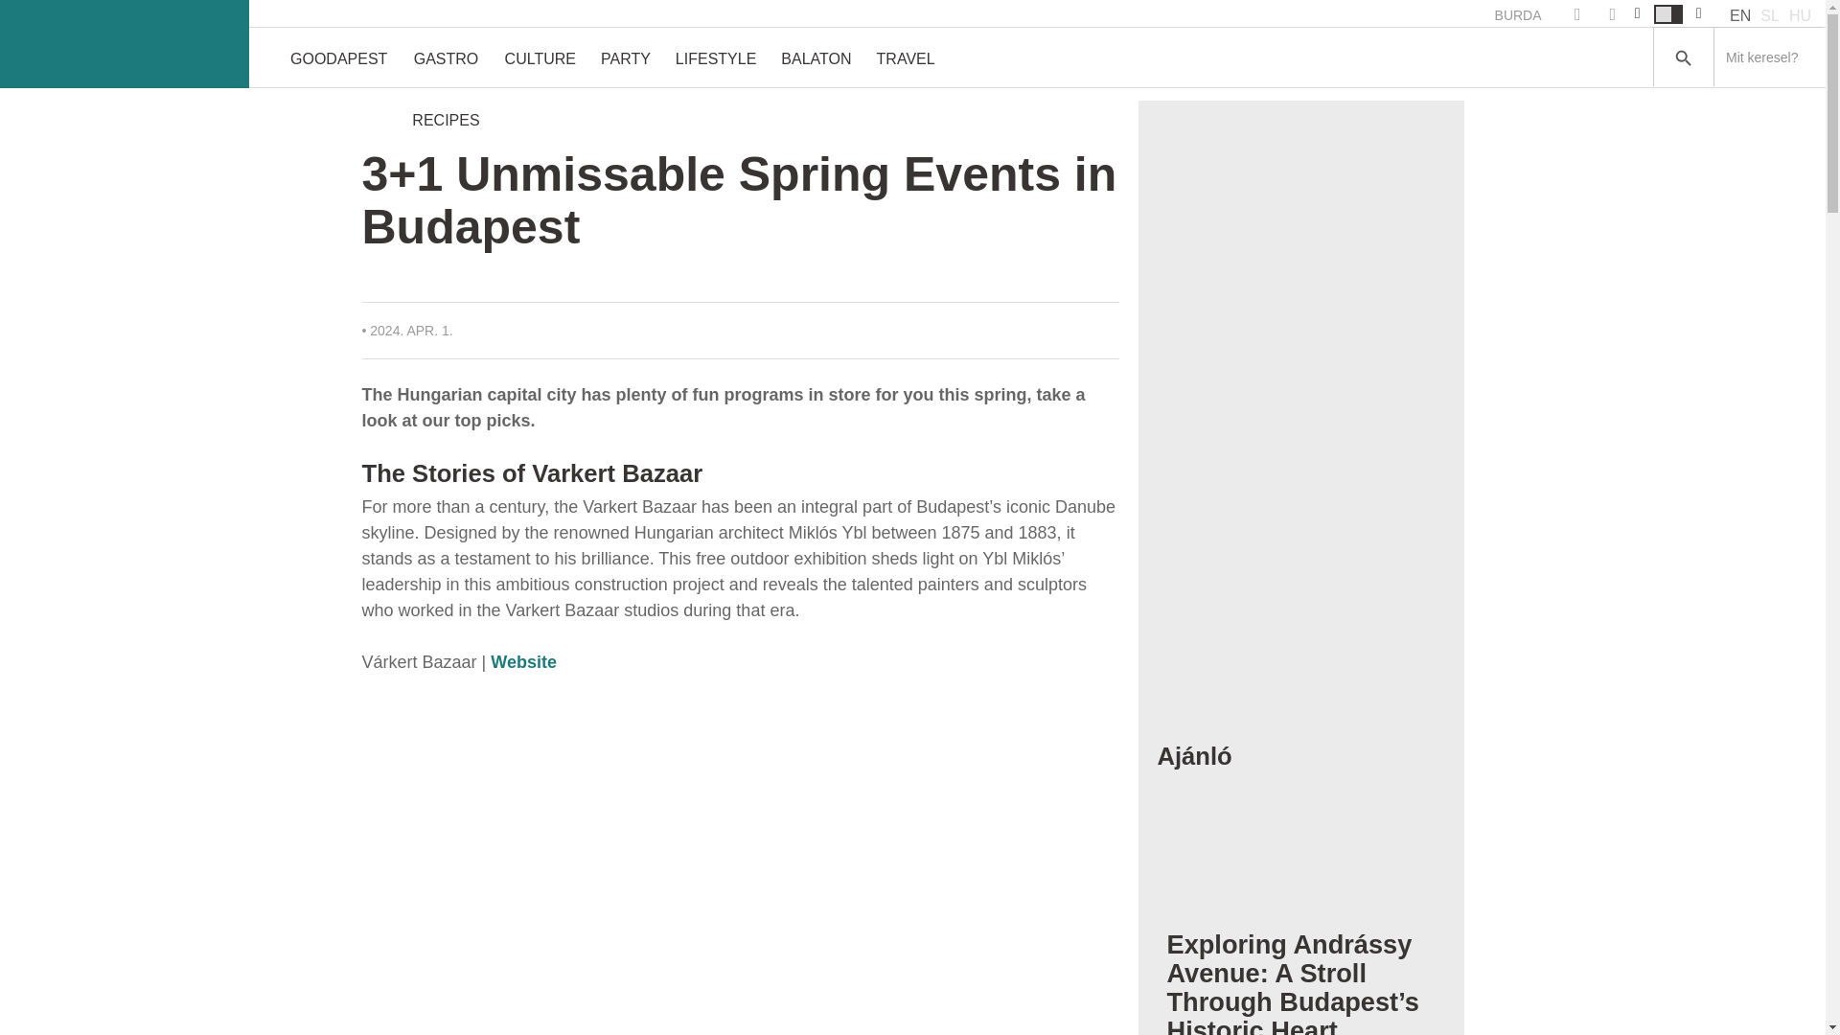 The width and height of the screenshot is (1840, 1035). I want to click on PARTY, so click(625, 57).